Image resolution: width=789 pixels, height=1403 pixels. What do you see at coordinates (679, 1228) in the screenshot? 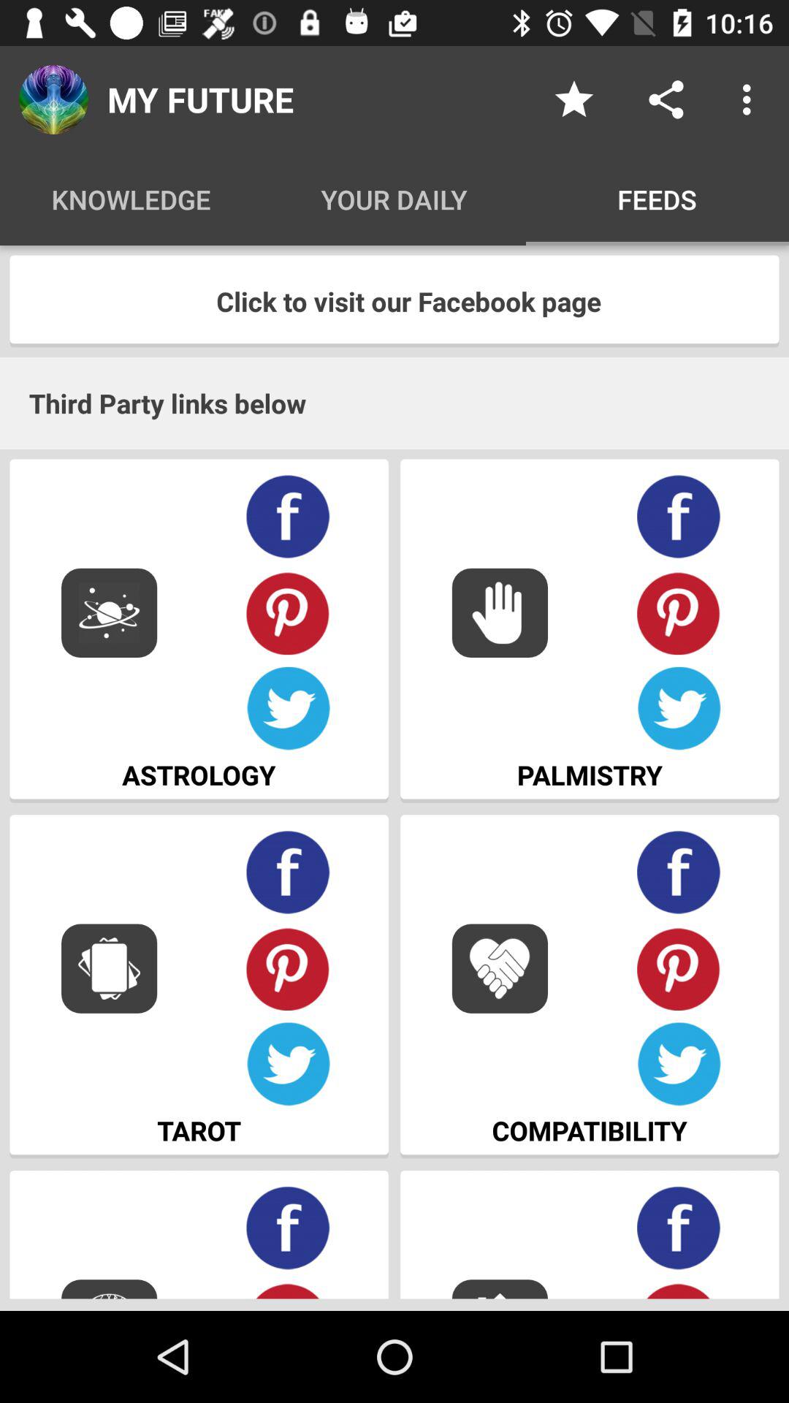
I see `share on facebook` at bounding box center [679, 1228].